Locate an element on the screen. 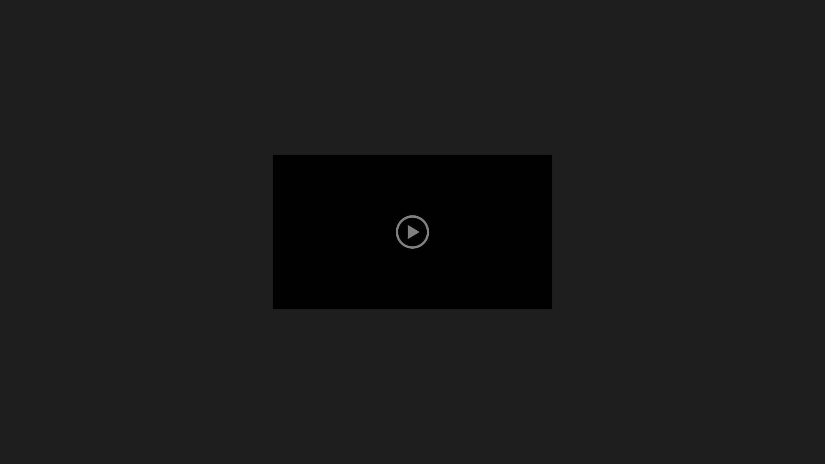 Image resolution: width=825 pixels, height=464 pixels. Powered by SmugMug is located at coordinates (394, 396).